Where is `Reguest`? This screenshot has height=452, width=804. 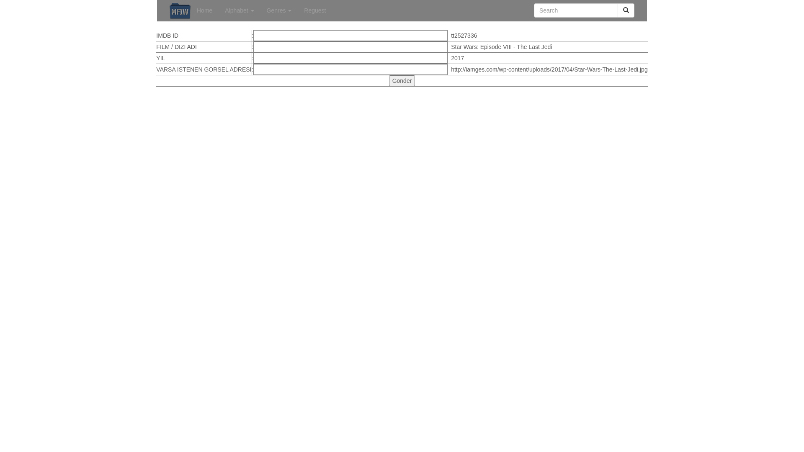 Reguest is located at coordinates (315, 10).